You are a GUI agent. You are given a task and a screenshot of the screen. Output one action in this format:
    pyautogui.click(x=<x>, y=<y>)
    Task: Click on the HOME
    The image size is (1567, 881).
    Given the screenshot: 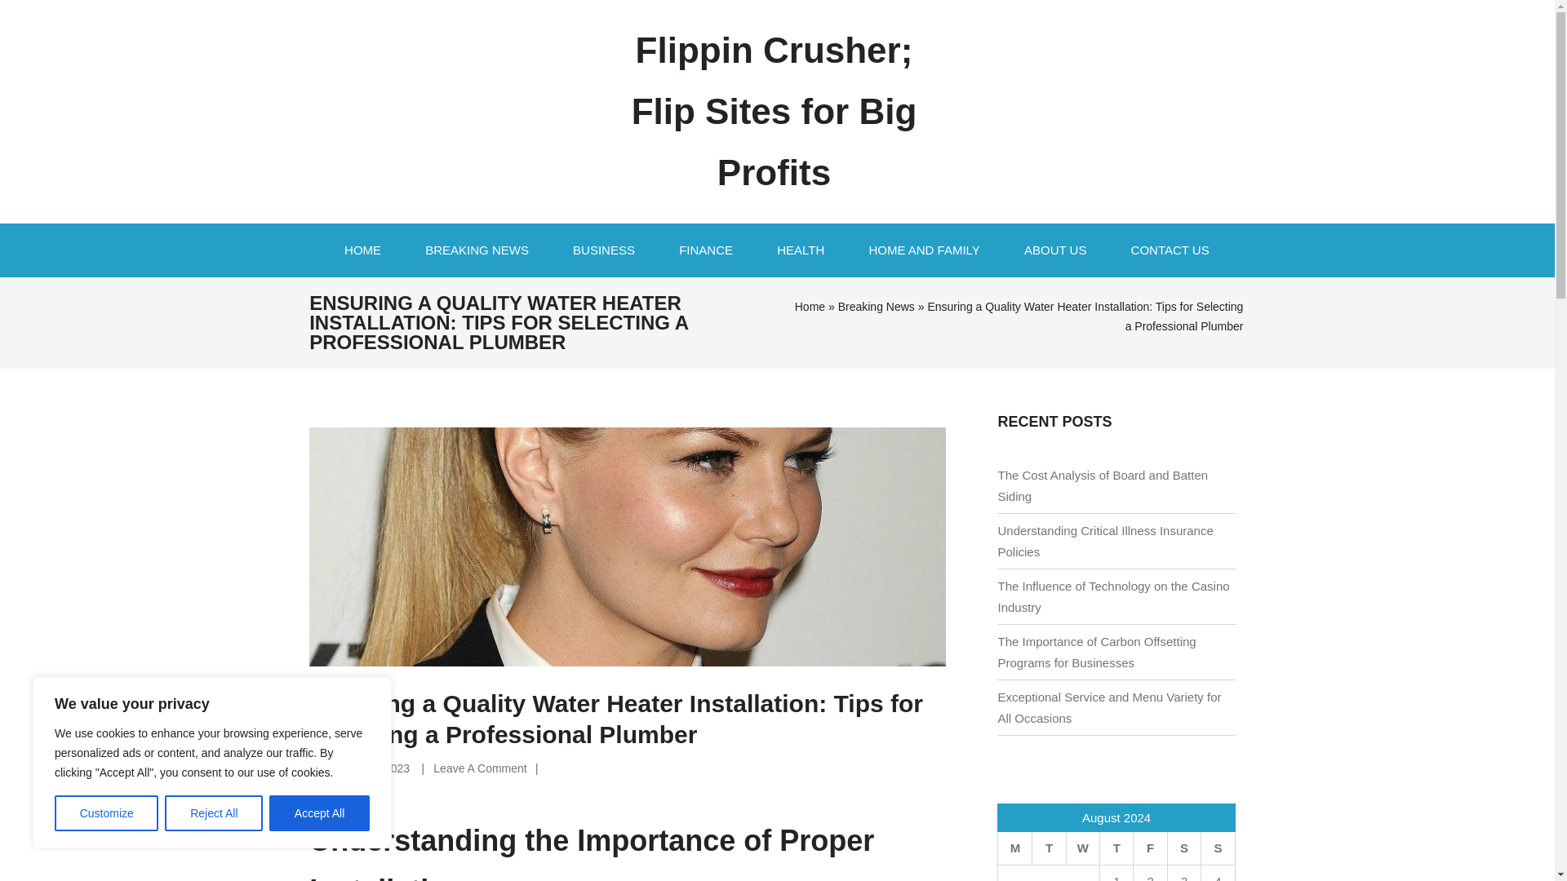 What is the action you would take?
    pyautogui.click(x=362, y=250)
    